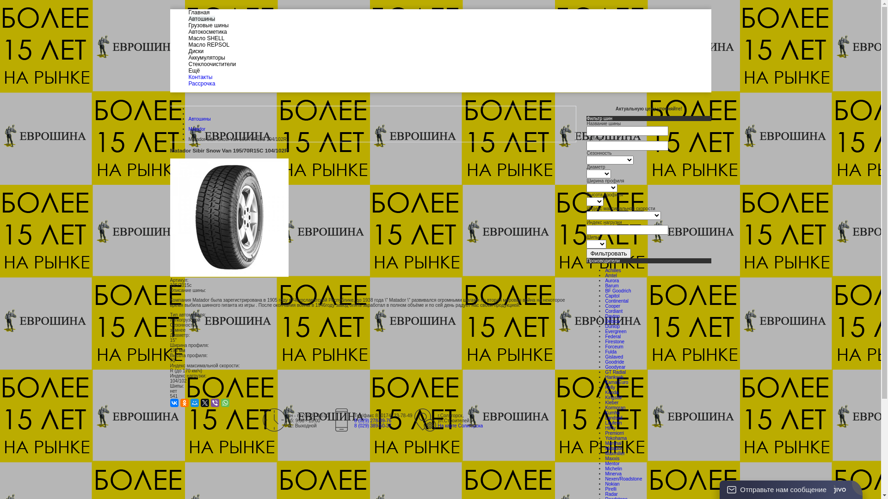 The image size is (888, 499). I want to click on Nokian, so click(612, 484).